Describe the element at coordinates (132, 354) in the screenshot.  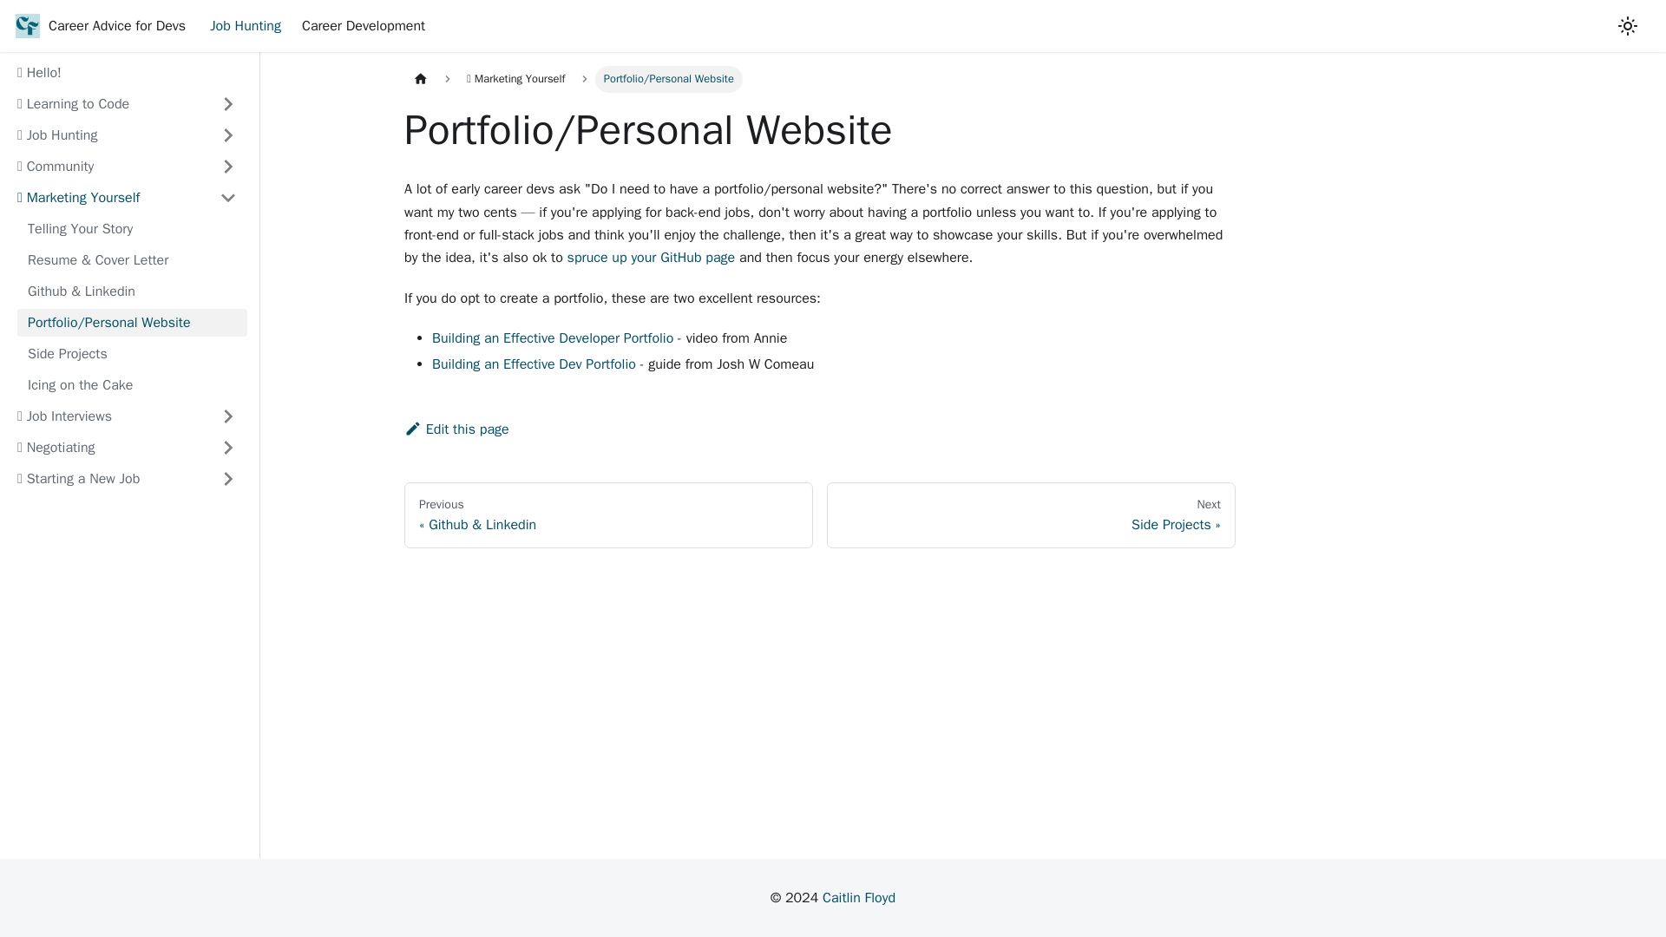
I see `Icing on the Cake` at that location.